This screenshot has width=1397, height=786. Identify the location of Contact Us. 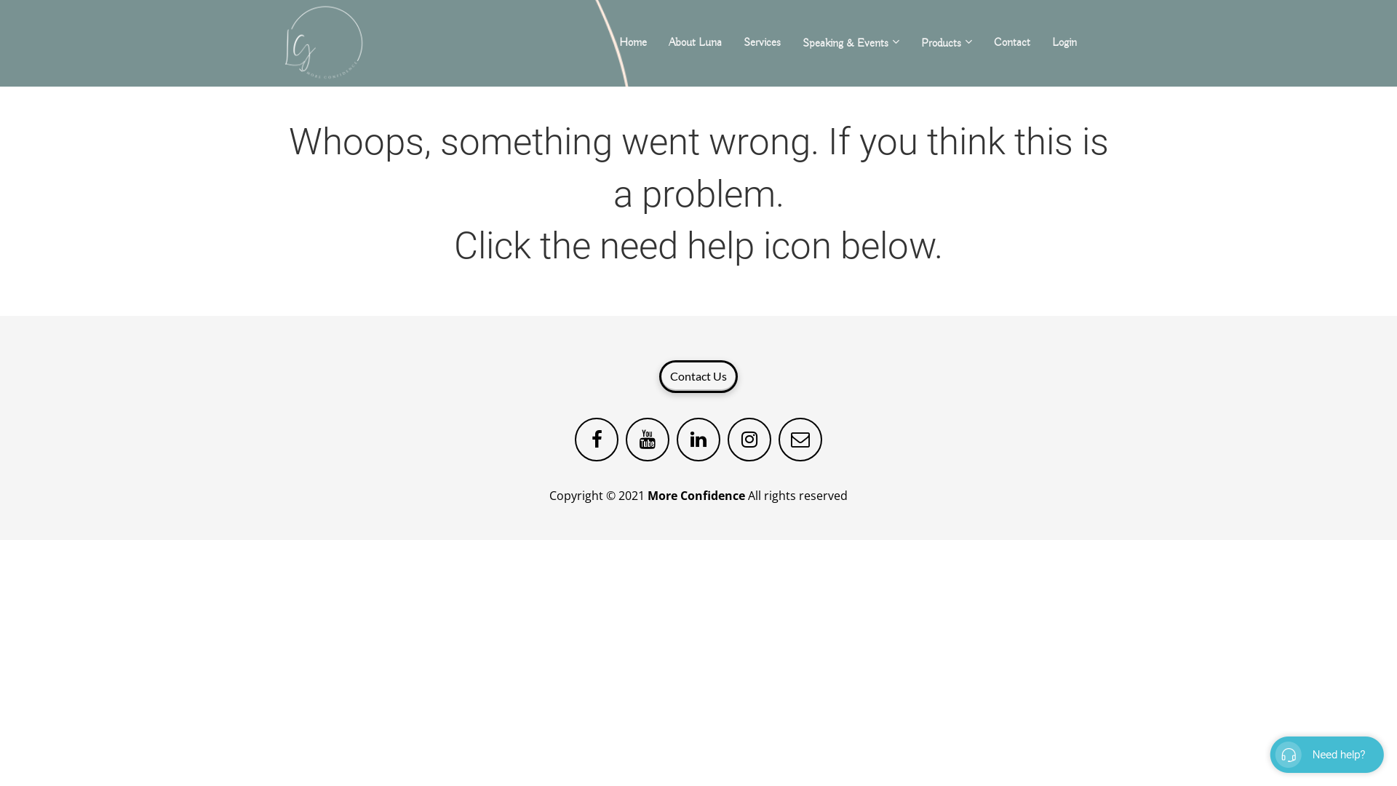
(698, 377).